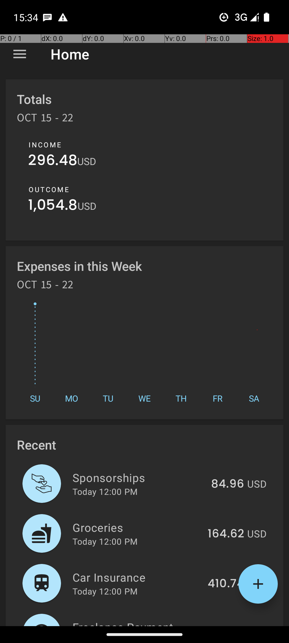 This screenshot has height=643, width=289. Describe the element at coordinates (53, 161) in the screenshot. I see `296.48` at that location.